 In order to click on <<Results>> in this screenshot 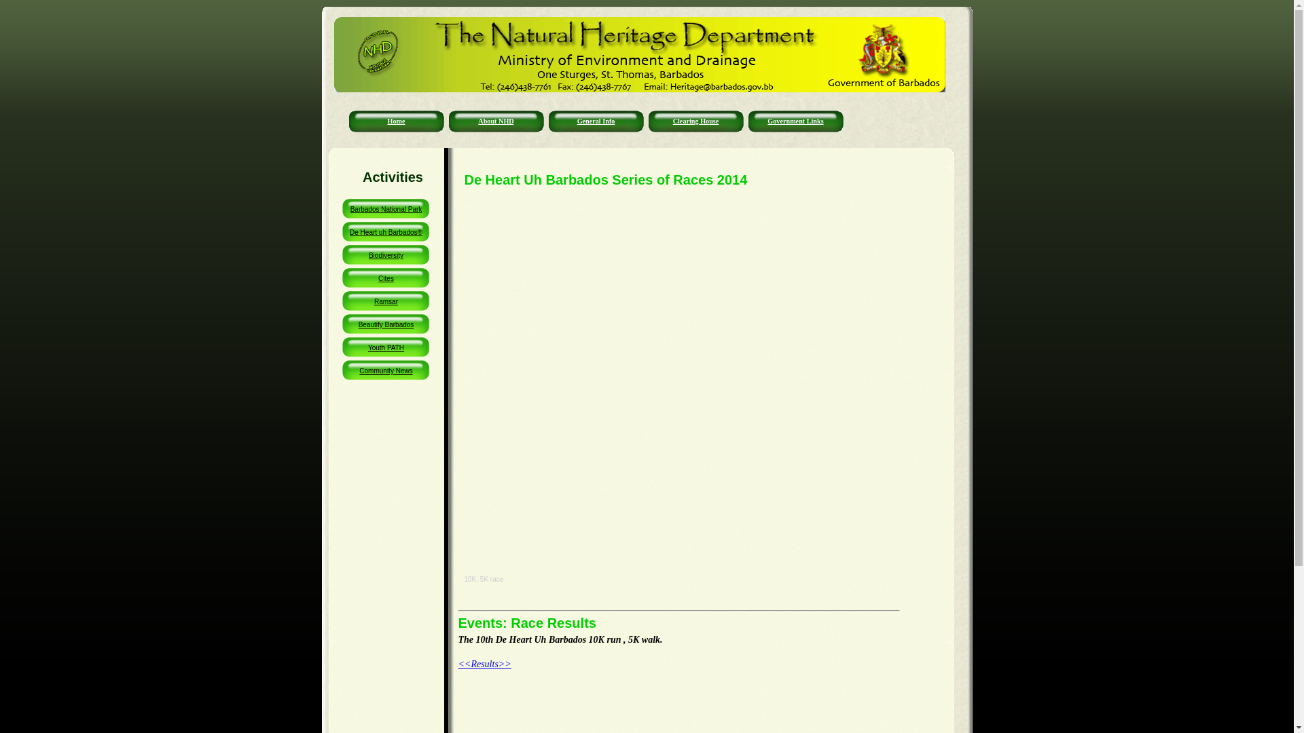, I will do `click(484, 664)`.